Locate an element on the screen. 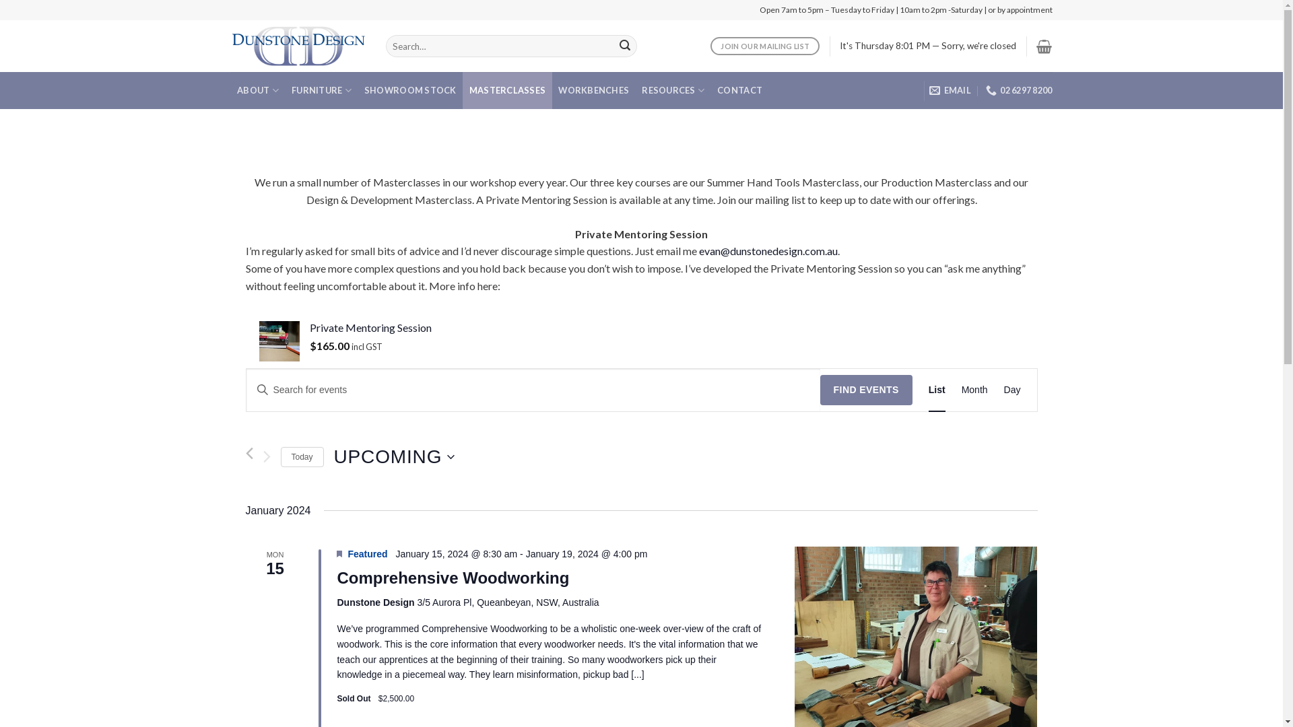  Cart is located at coordinates (1044, 46).